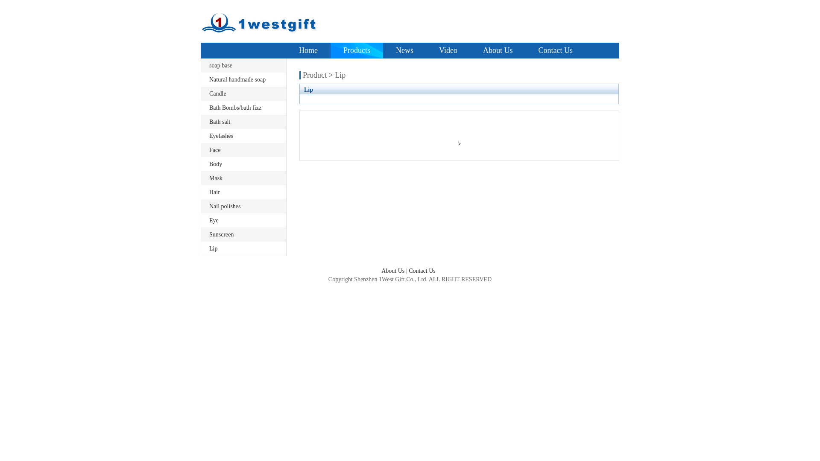 The image size is (820, 461). Describe the element at coordinates (235, 108) in the screenshot. I see `Bath Bombs/bath fizz` at that location.